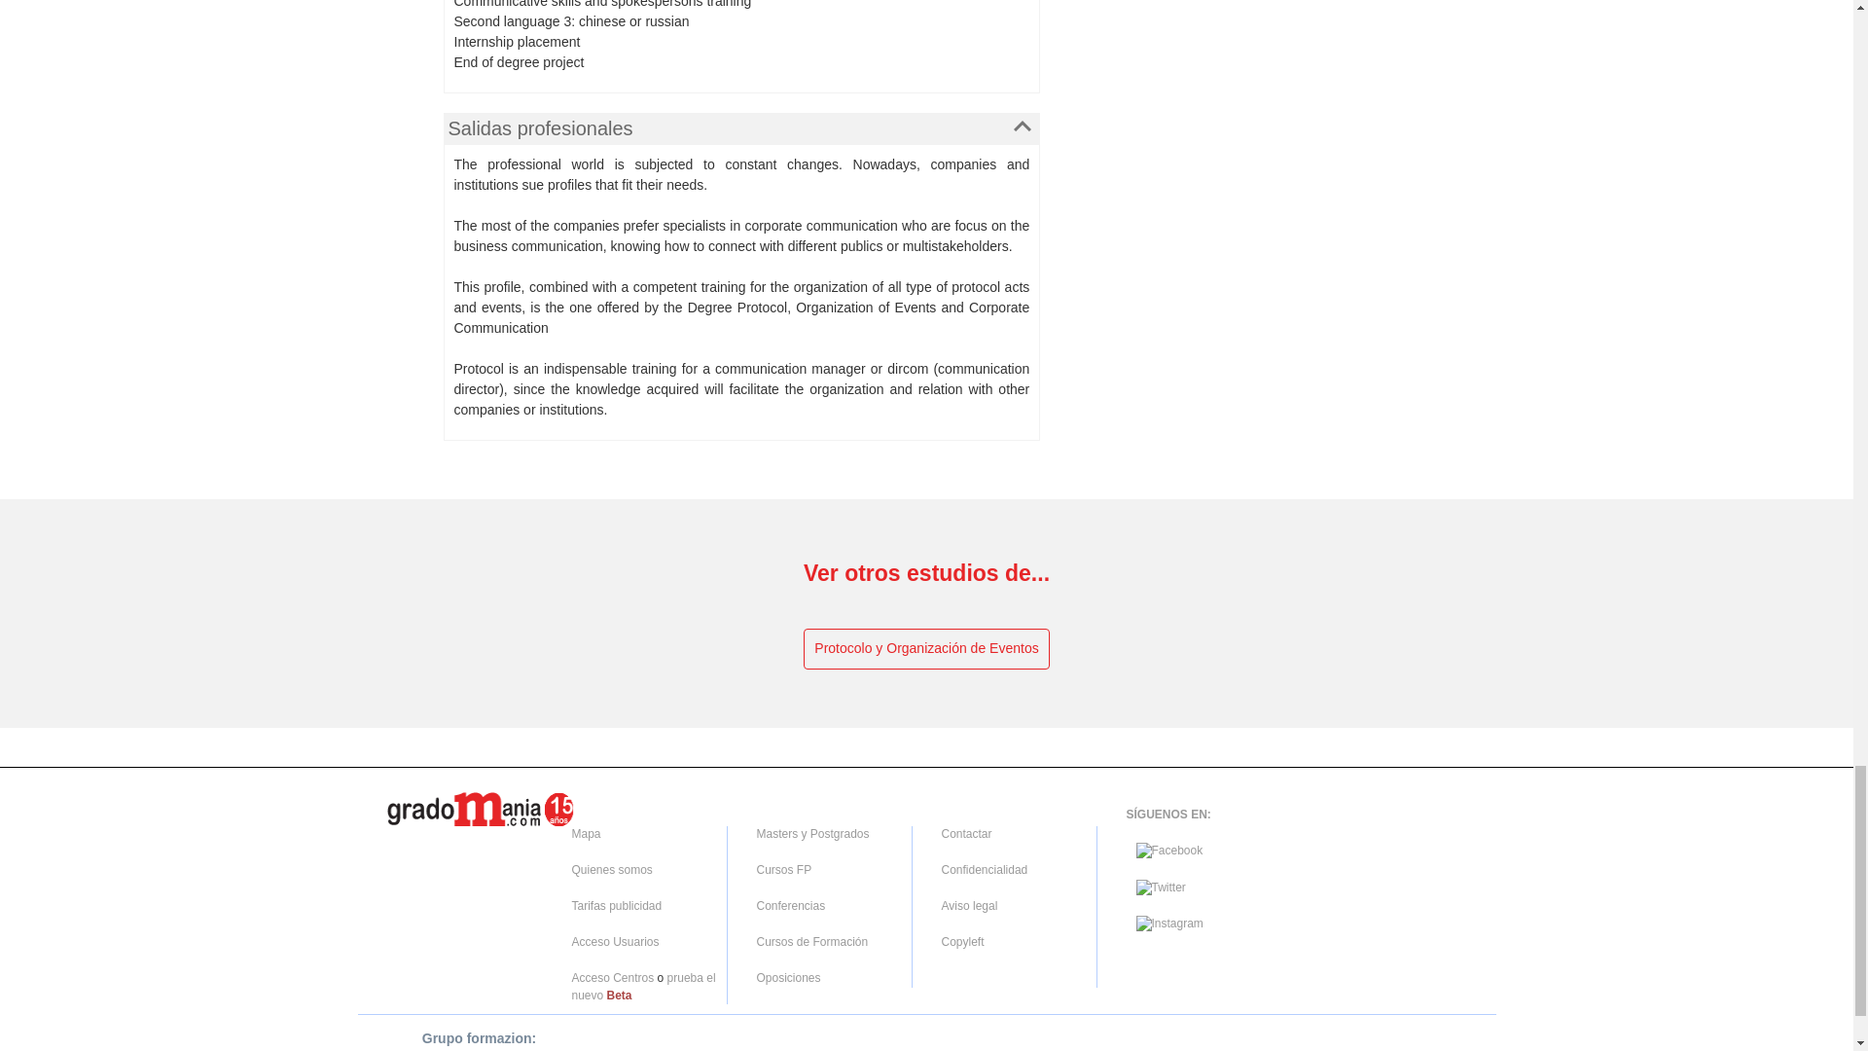 The height and width of the screenshot is (1051, 1868). Describe the element at coordinates (784, 869) in the screenshot. I see `Cursos FP` at that location.